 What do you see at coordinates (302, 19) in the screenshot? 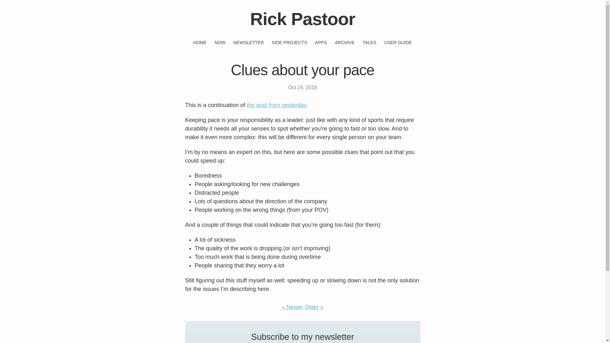
I see `Rick Pastoor` at bounding box center [302, 19].